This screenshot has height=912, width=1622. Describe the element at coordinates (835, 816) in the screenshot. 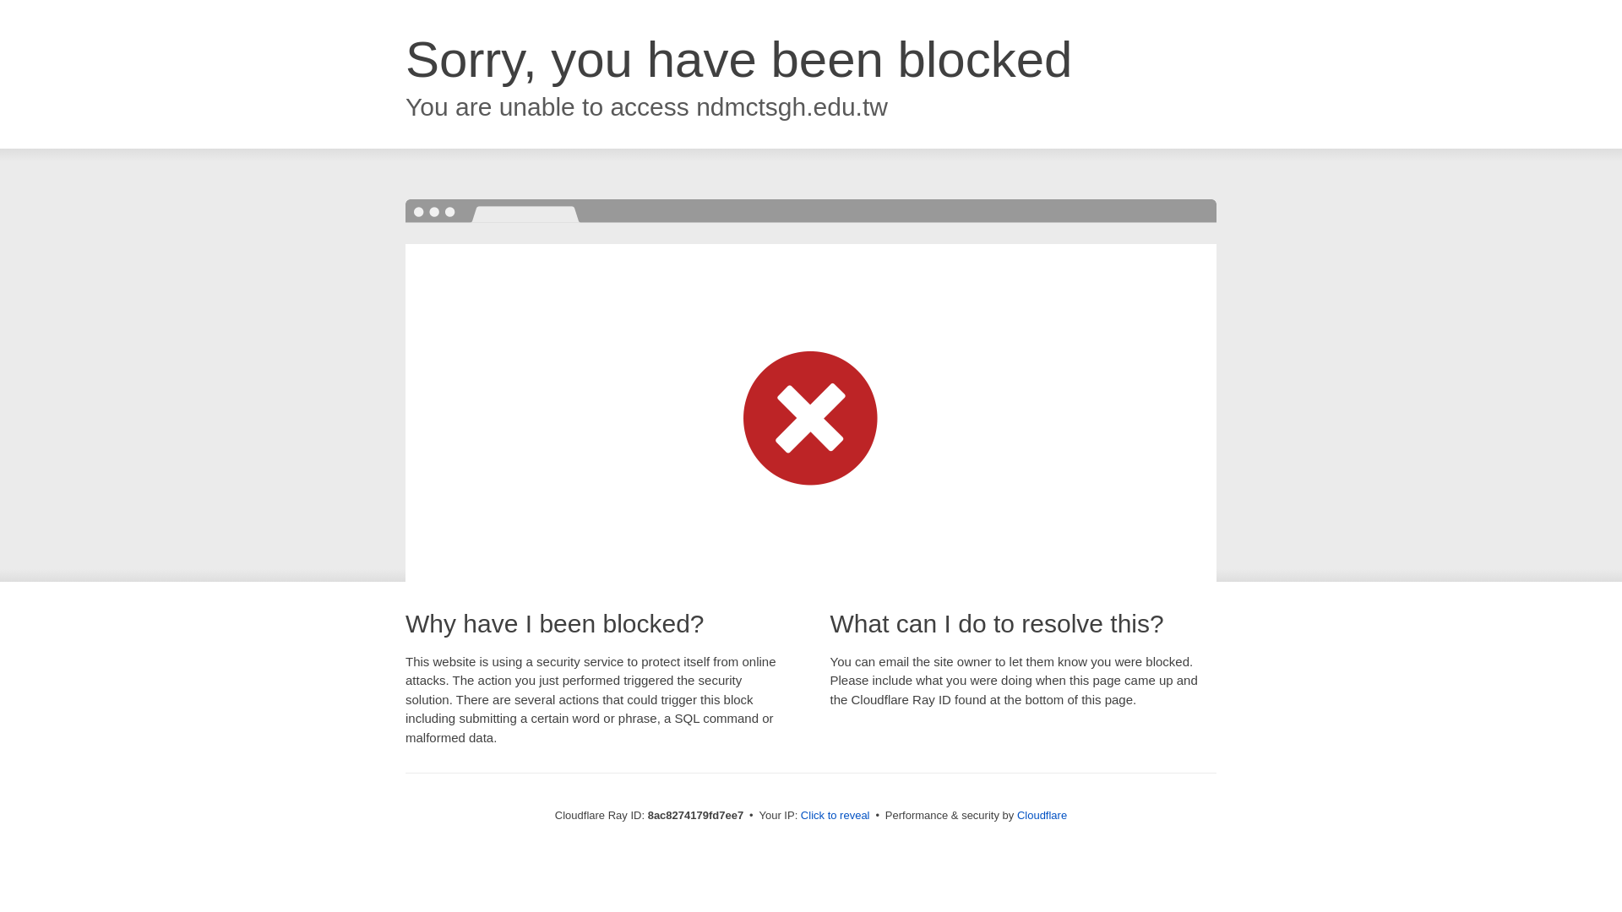

I see `Click to reveal` at that location.